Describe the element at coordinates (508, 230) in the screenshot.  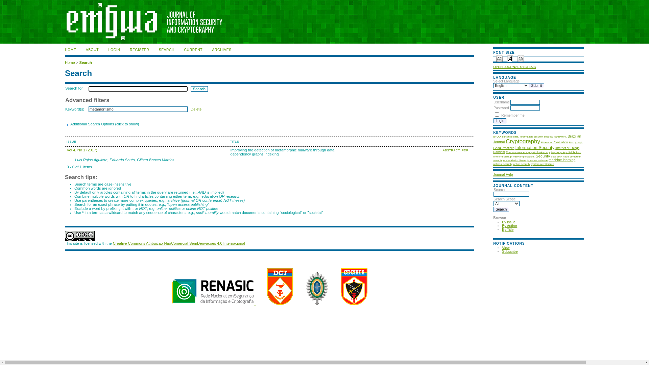
I see `By Title` at that location.